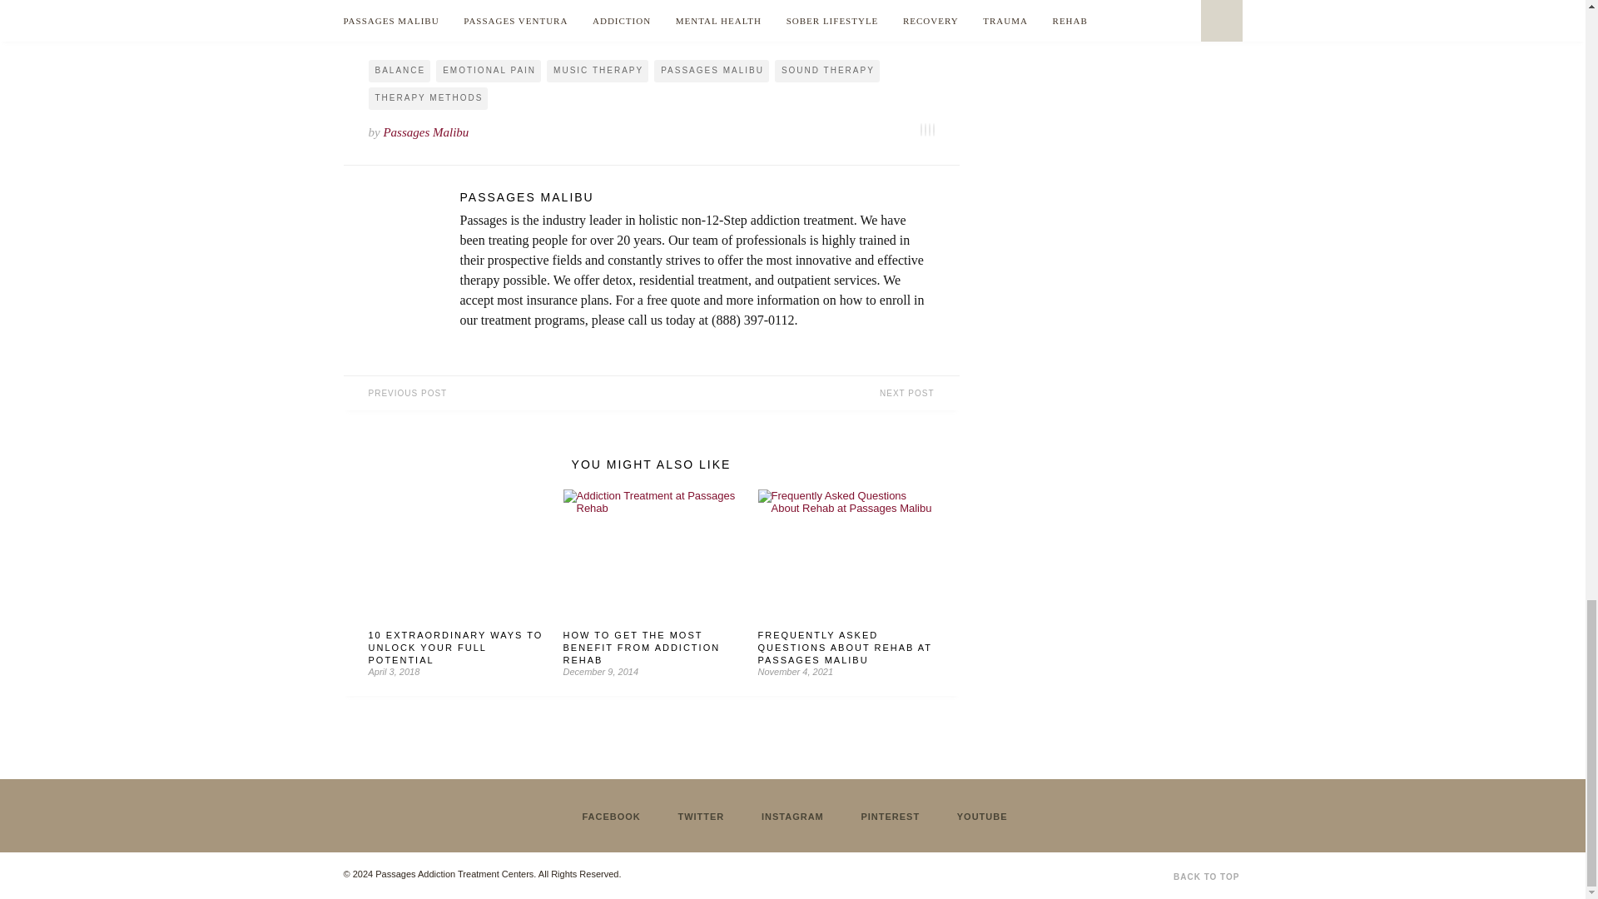 The image size is (1598, 899). What do you see at coordinates (696, 196) in the screenshot?
I see `PASSAGES MALIBU` at bounding box center [696, 196].